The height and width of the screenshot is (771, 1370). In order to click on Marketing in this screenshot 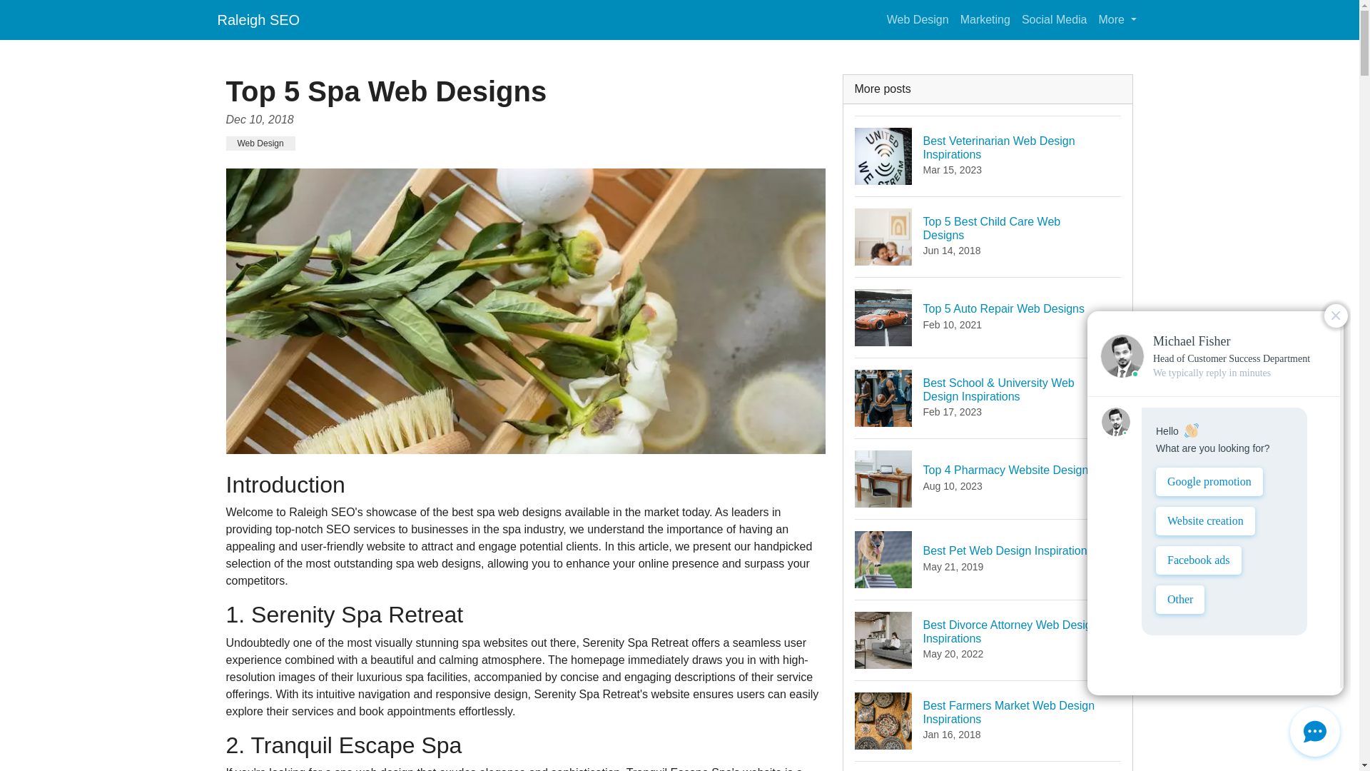, I will do `click(988, 559)`.